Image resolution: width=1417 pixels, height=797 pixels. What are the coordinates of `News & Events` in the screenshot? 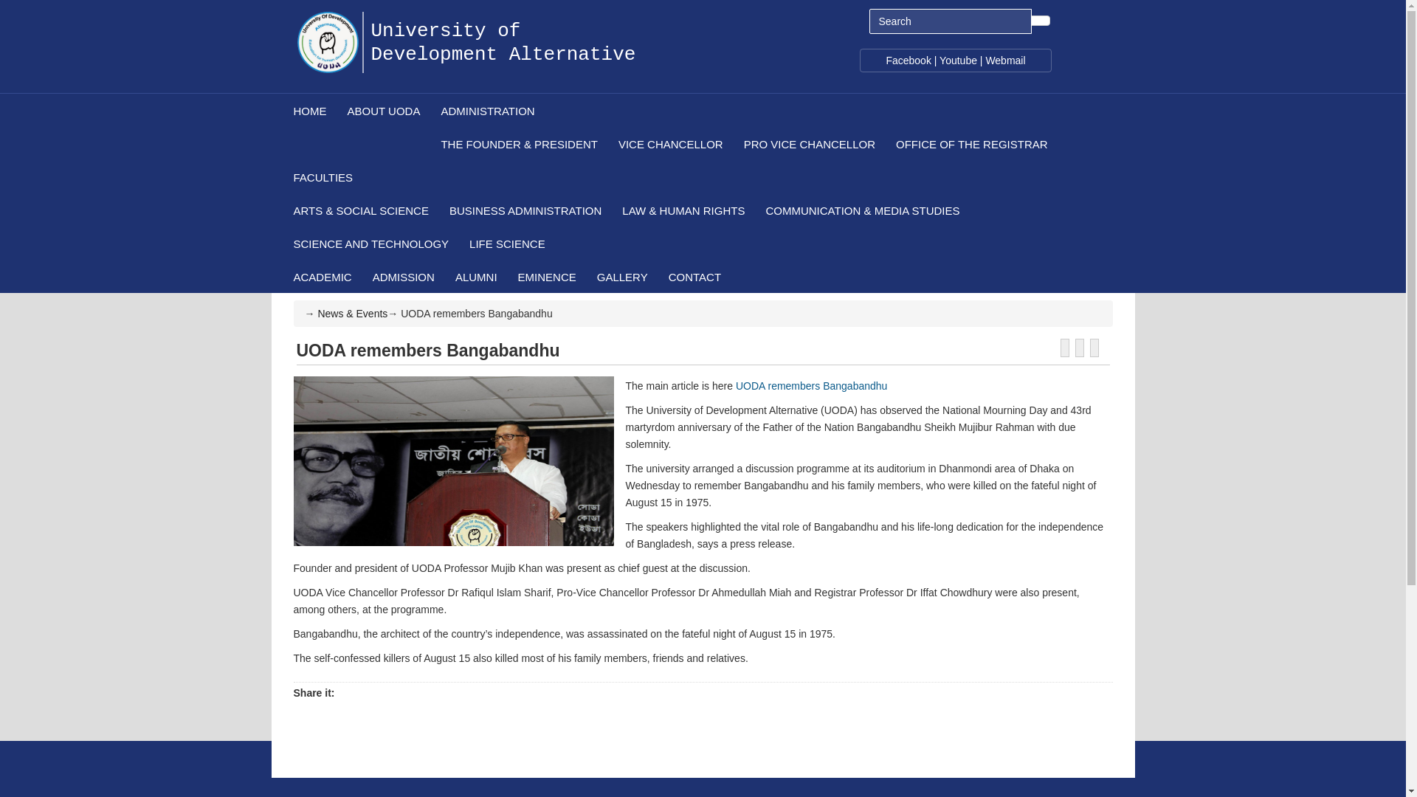 It's located at (353, 314).